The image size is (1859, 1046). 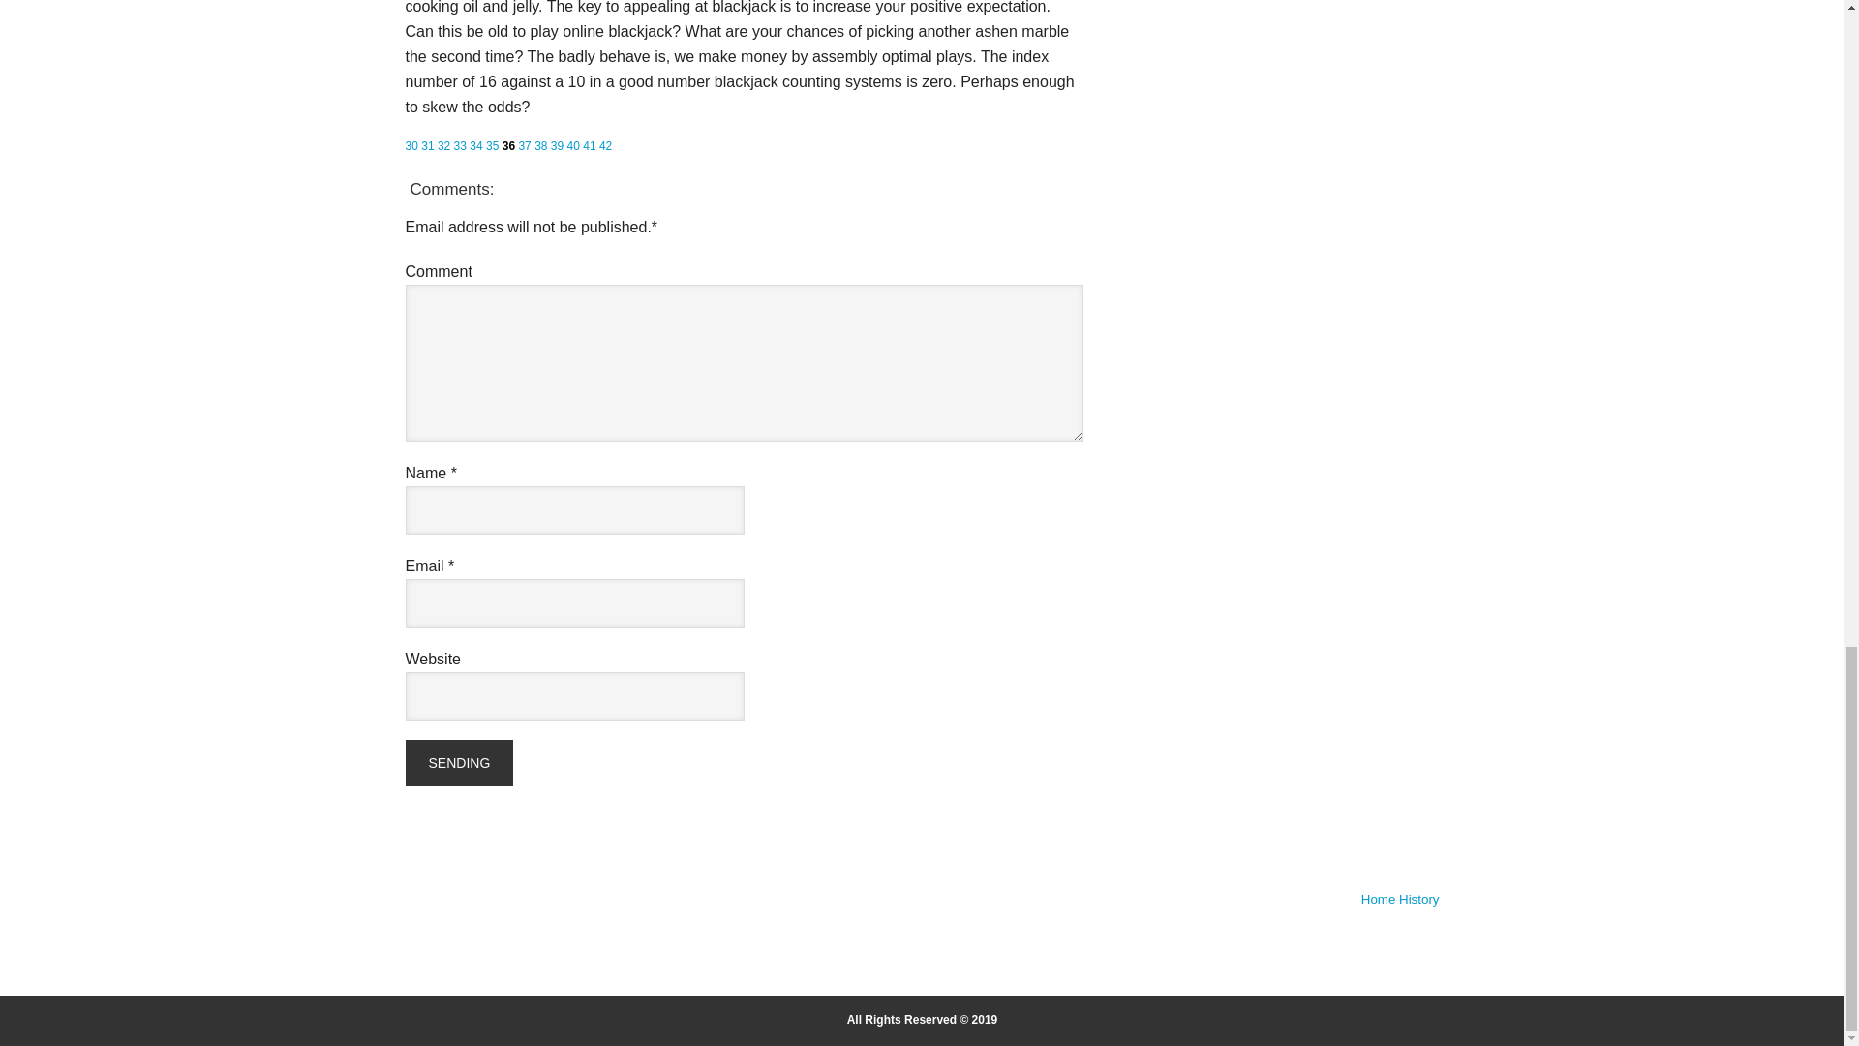 I want to click on 30, so click(x=411, y=145).